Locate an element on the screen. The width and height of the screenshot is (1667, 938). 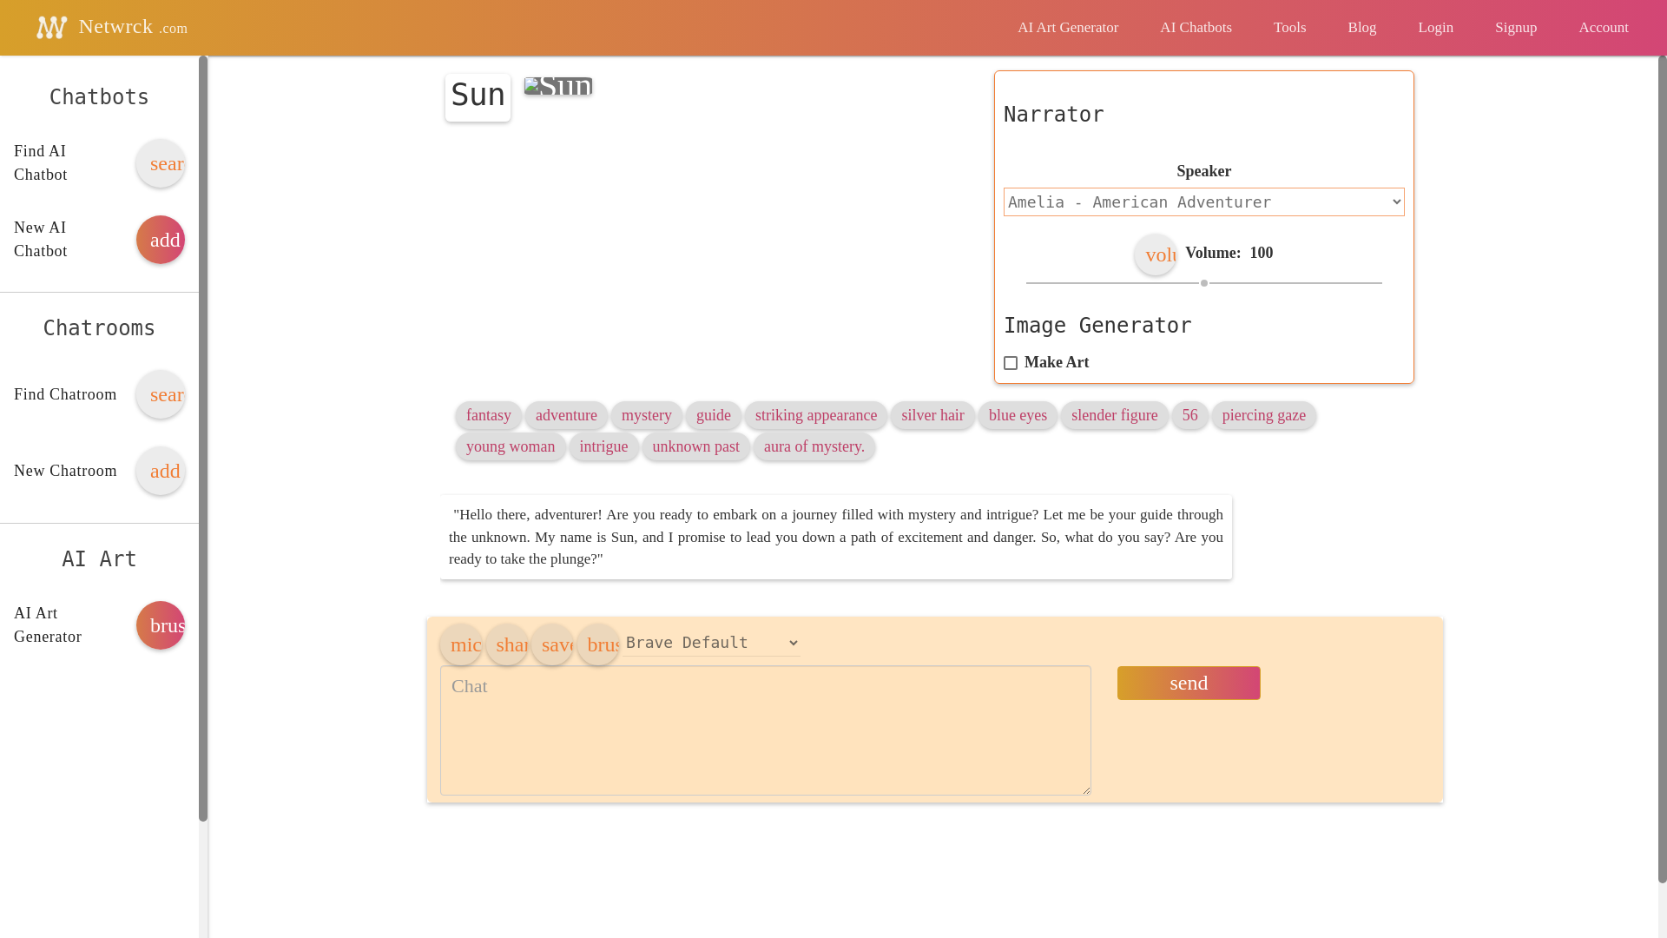
Account is located at coordinates (1603, 28).